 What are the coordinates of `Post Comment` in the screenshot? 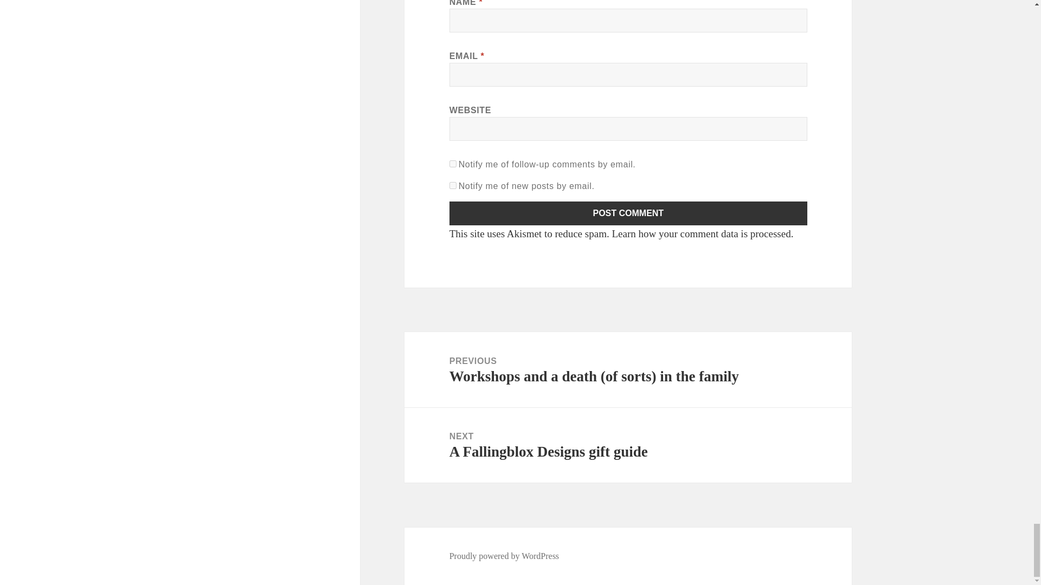 It's located at (628, 213).